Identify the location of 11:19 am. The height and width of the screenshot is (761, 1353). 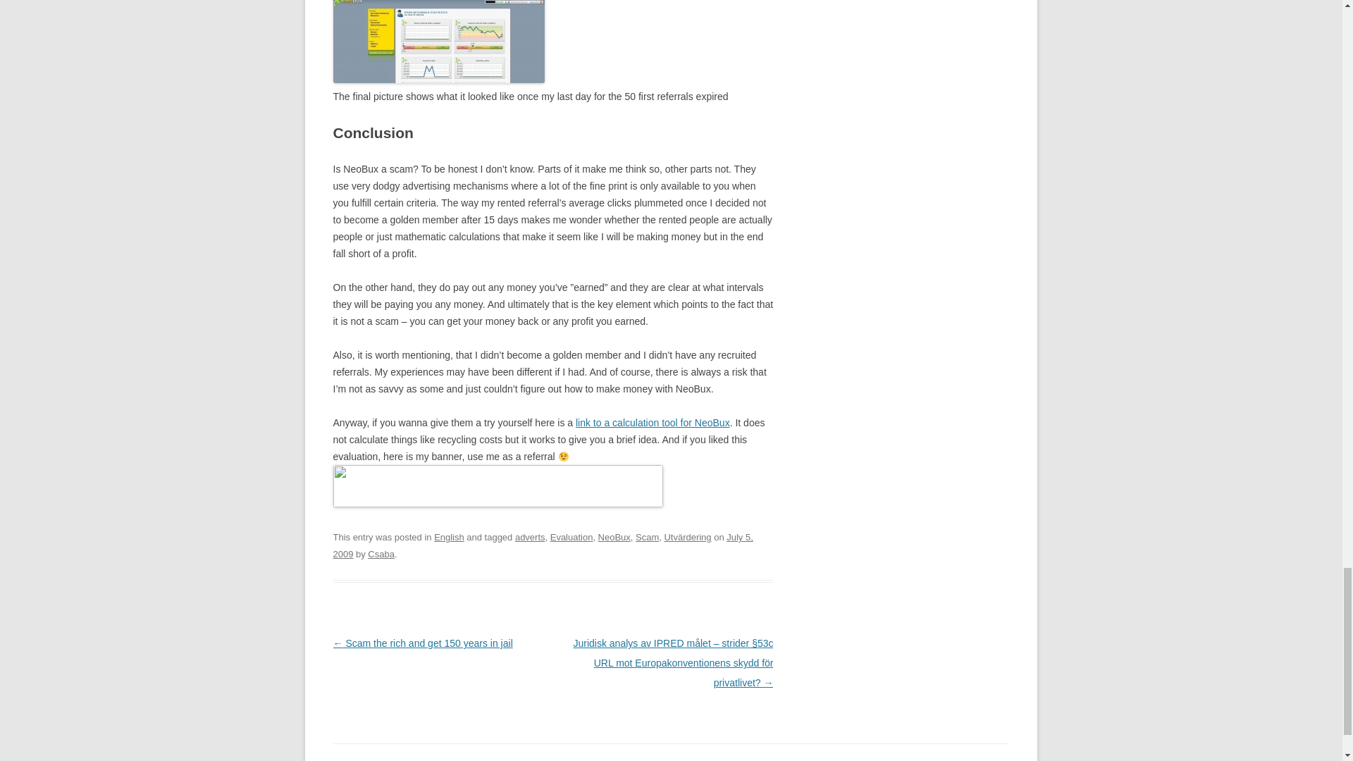
(543, 545).